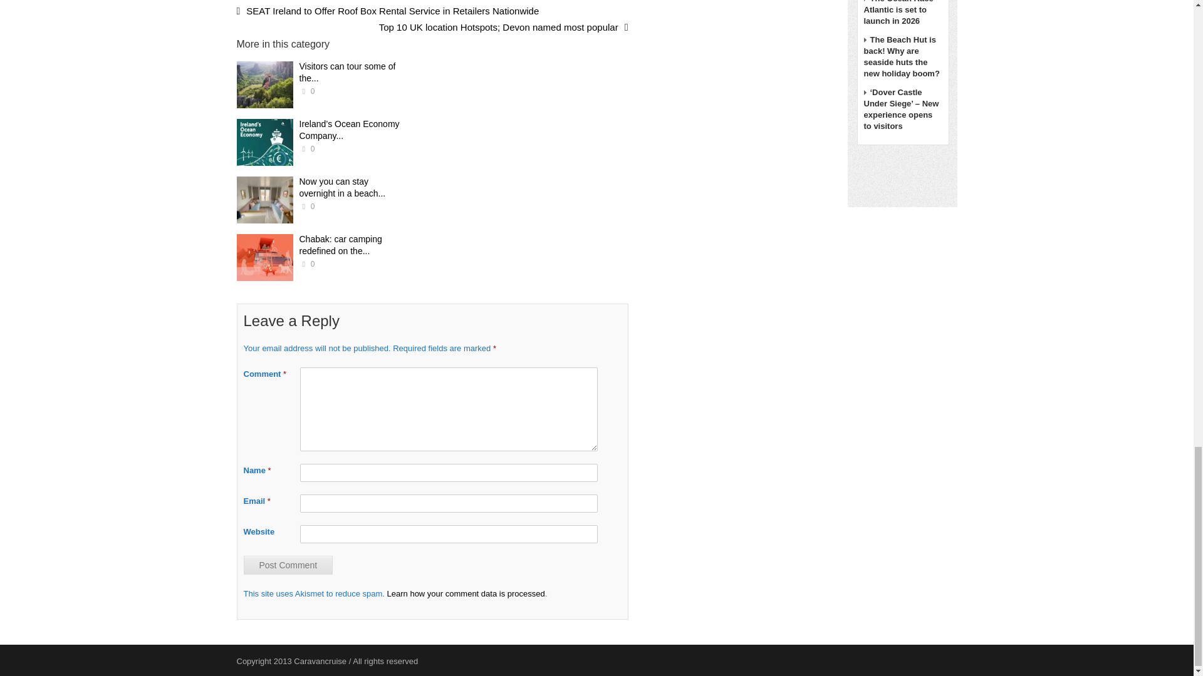 This screenshot has width=1203, height=676. I want to click on Chabak: car camping redefined on the new Hyundai Santa Fe, so click(265, 257).